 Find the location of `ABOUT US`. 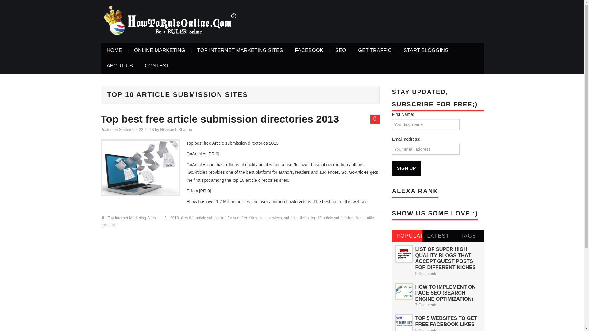

ABOUT US is located at coordinates (120, 66).